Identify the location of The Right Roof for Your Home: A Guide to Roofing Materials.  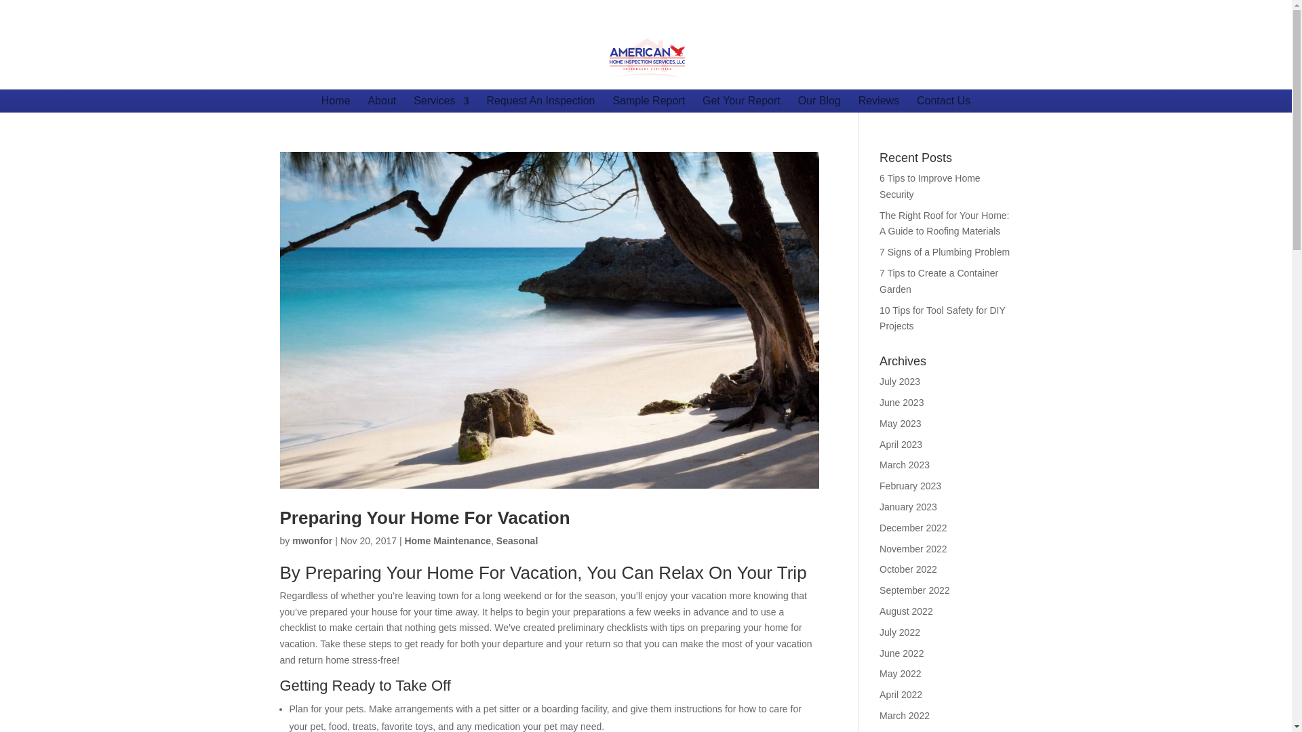
(944, 223).